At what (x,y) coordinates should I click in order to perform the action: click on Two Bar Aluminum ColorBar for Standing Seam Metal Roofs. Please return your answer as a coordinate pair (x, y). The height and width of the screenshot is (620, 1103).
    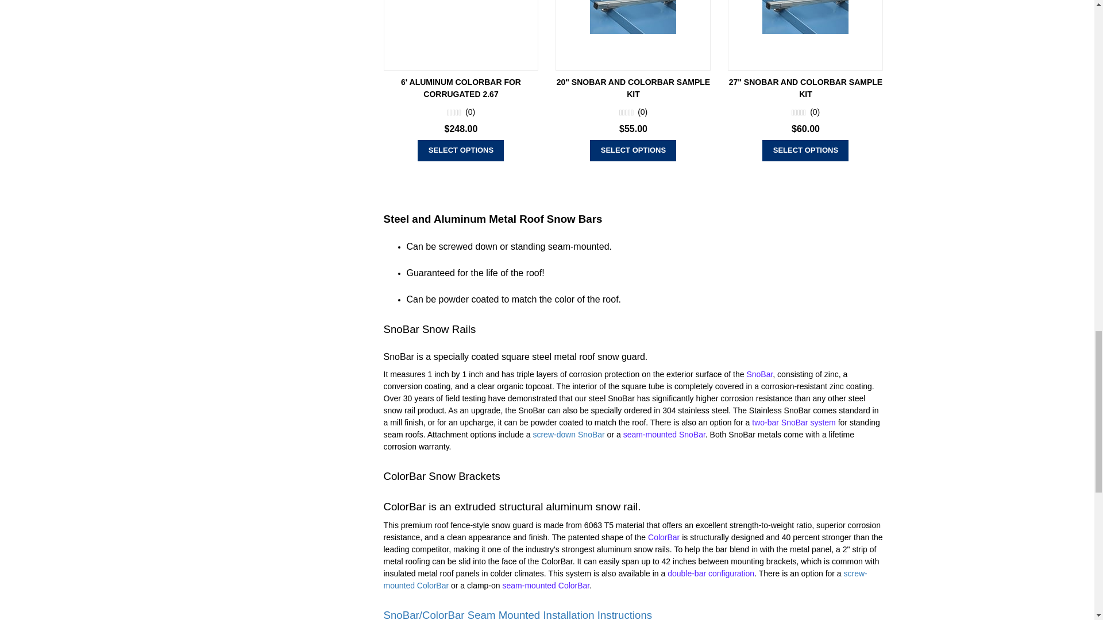
    Looking at the image, I should click on (711, 573).